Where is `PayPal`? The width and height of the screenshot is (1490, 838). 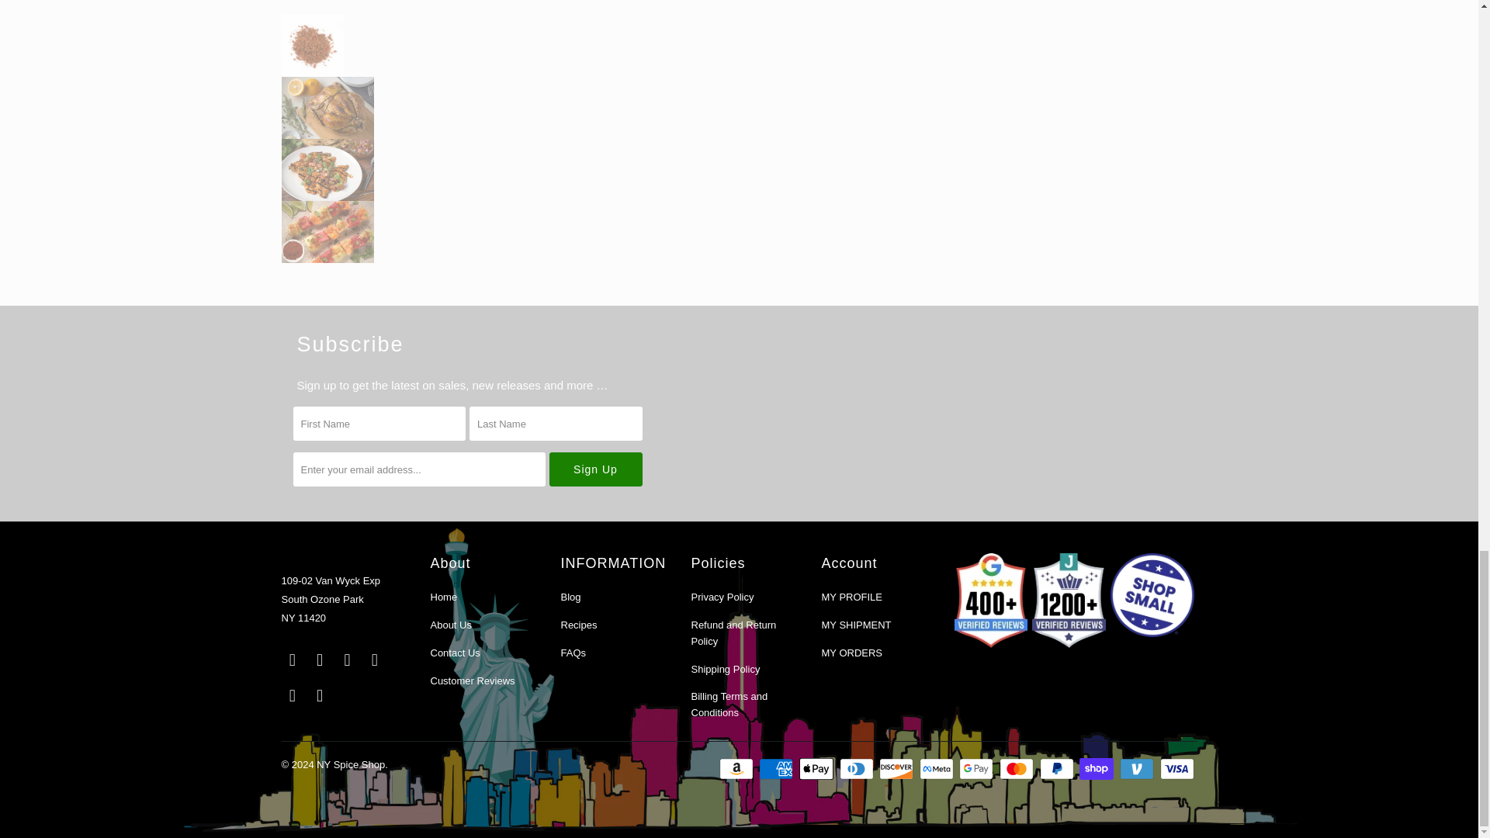 PayPal is located at coordinates (1059, 768).